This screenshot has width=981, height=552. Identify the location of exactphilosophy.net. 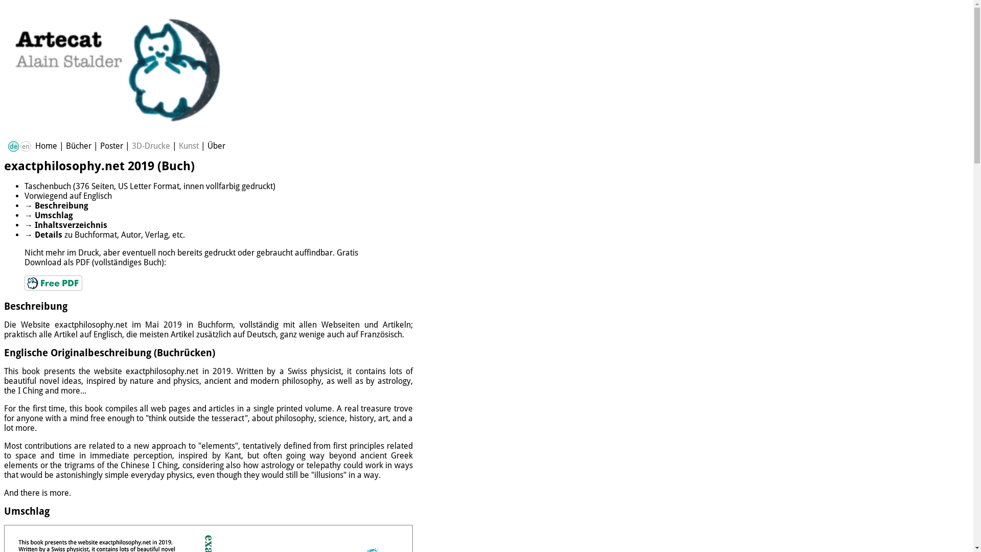
(91, 325).